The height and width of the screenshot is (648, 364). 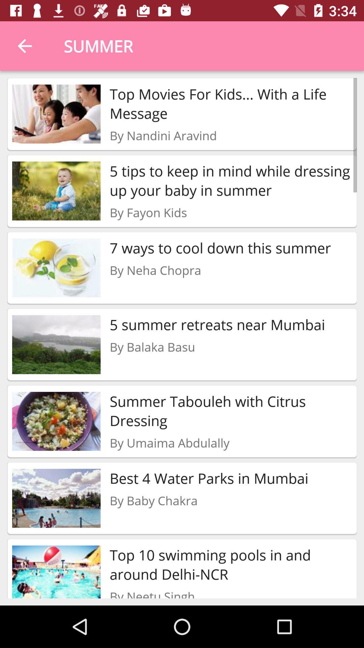 I want to click on scroll until the 5 tips to icon, so click(x=231, y=180).